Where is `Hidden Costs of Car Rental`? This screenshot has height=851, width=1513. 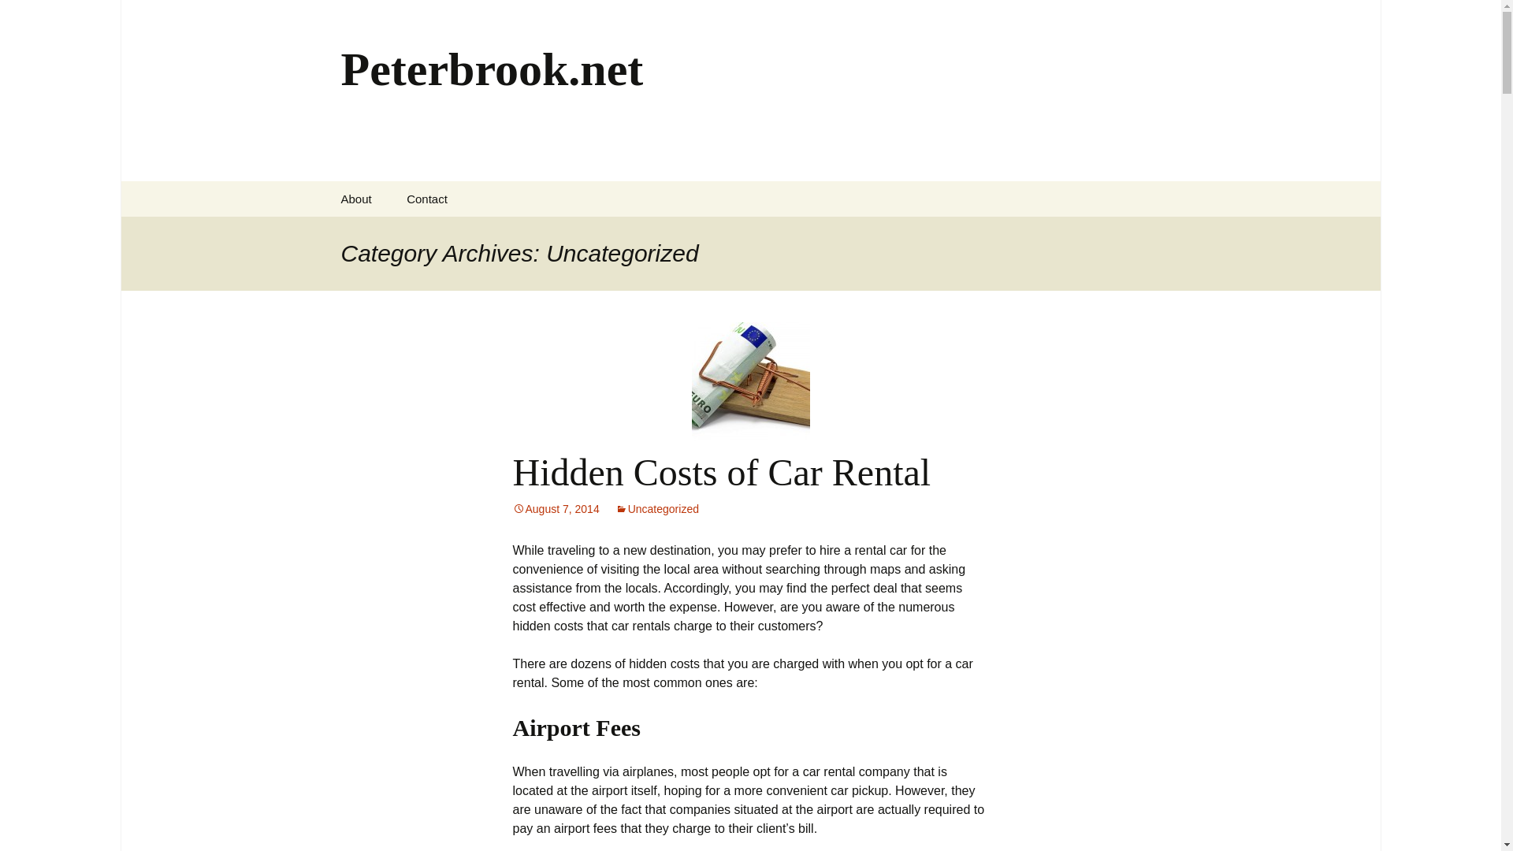 Hidden Costs of Car Rental is located at coordinates (721, 473).